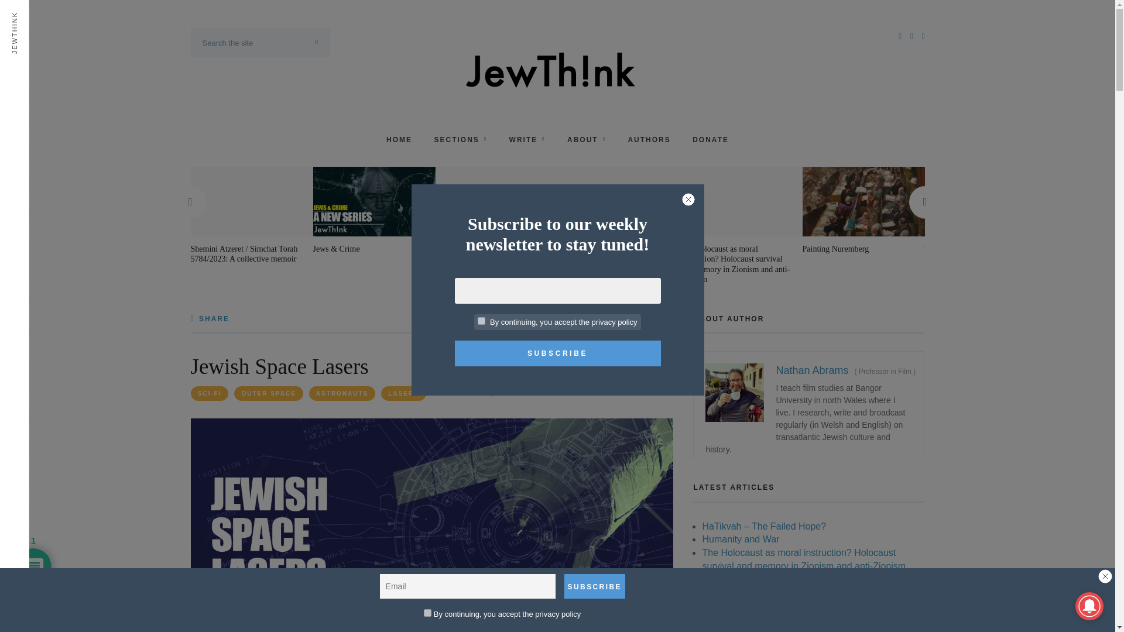 This screenshot has width=1124, height=632. Describe the element at coordinates (594, 586) in the screenshot. I see `Subscribe` at that location.